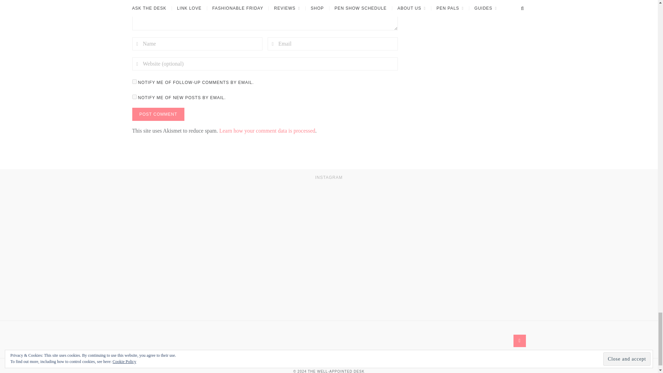 Image resolution: width=663 pixels, height=373 pixels. What do you see at coordinates (134, 82) in the screenshot?
I see `subscribe` at bounding box center [134, 82].